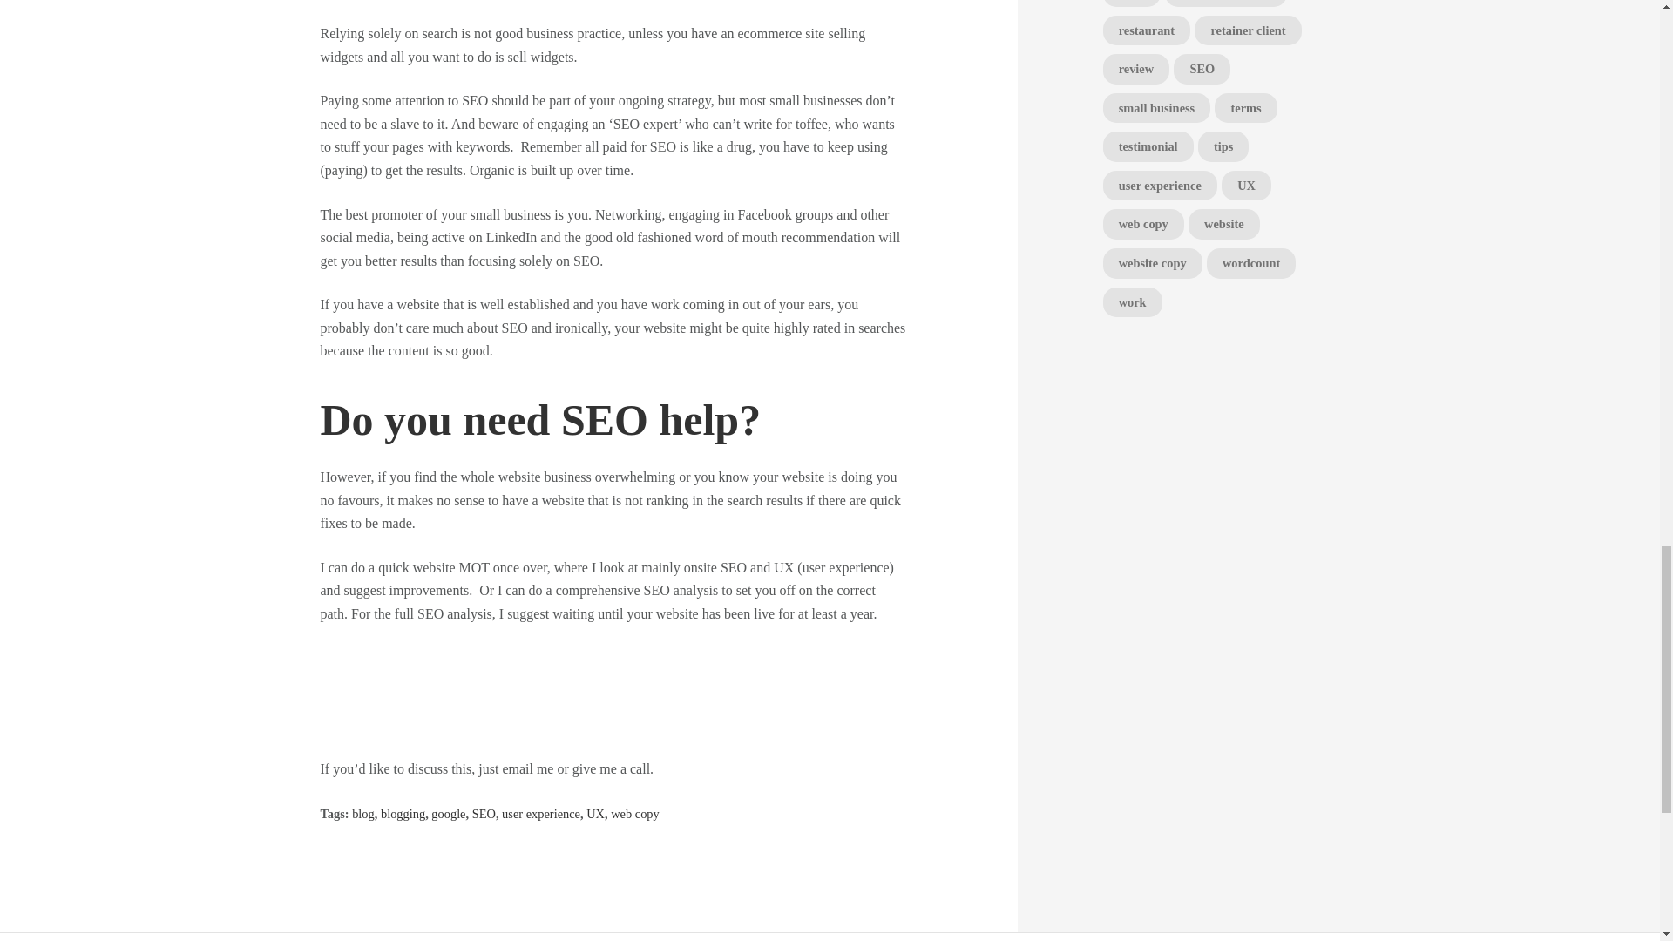 The height and width of the screenshot is (941, 1673). What do you see at coordinates (595, 813) in the screenshot?
I see `UX` at bounding box center [595, 813].